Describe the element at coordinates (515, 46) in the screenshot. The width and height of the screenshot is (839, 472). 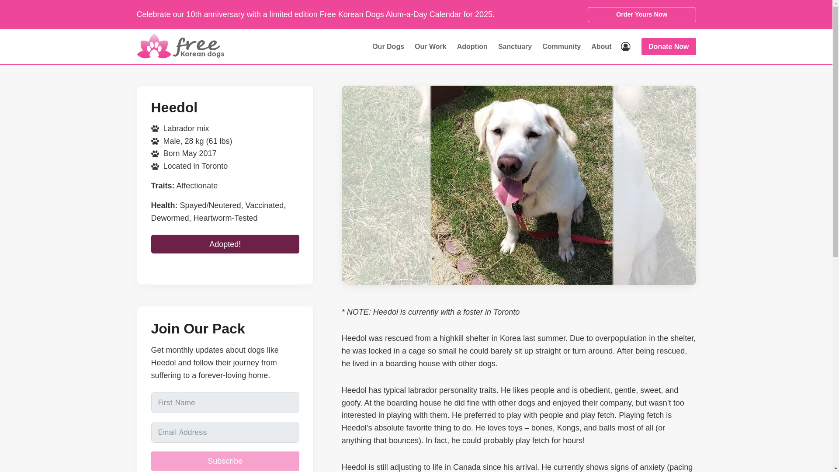
I see `Sanctuary` at that location.